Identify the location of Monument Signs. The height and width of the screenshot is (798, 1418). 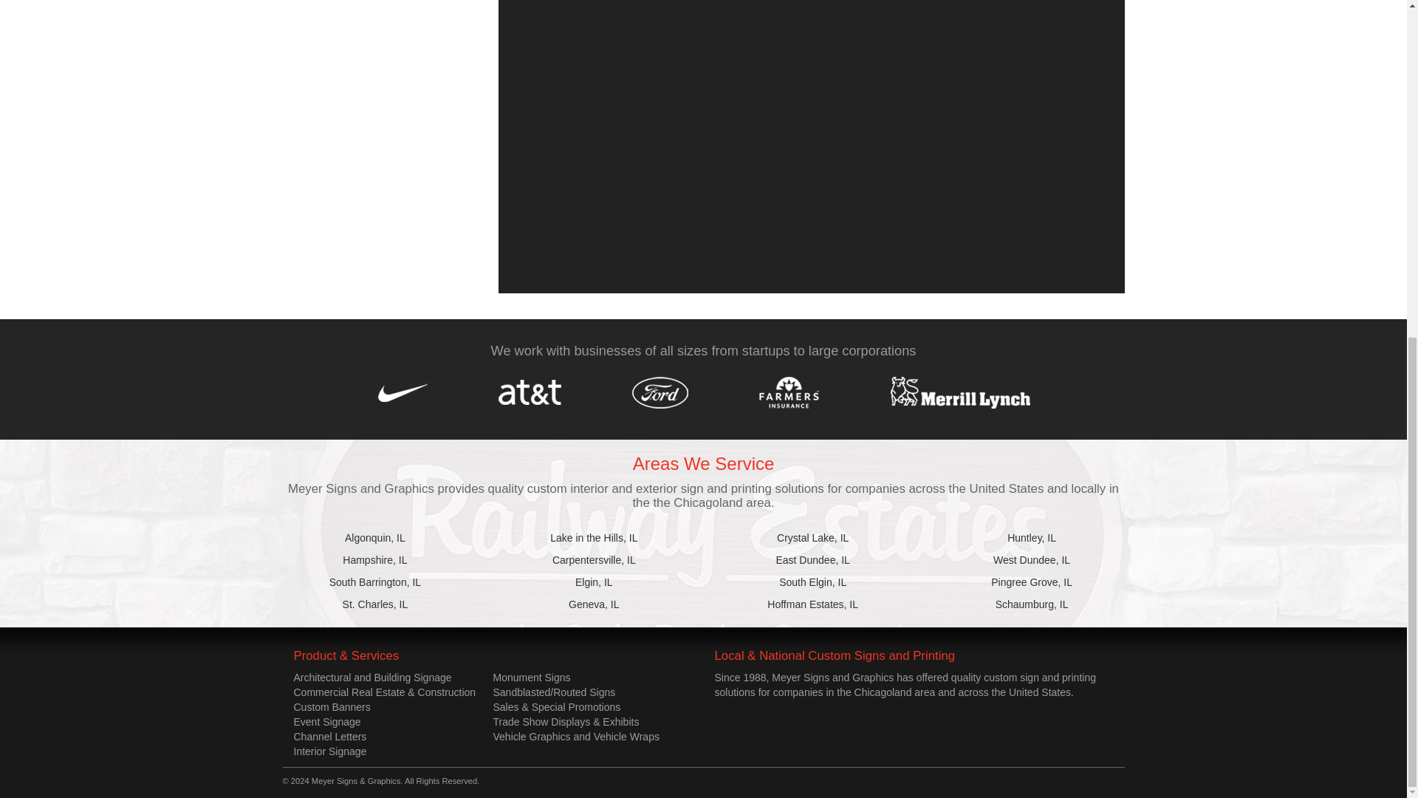
(532, 677).